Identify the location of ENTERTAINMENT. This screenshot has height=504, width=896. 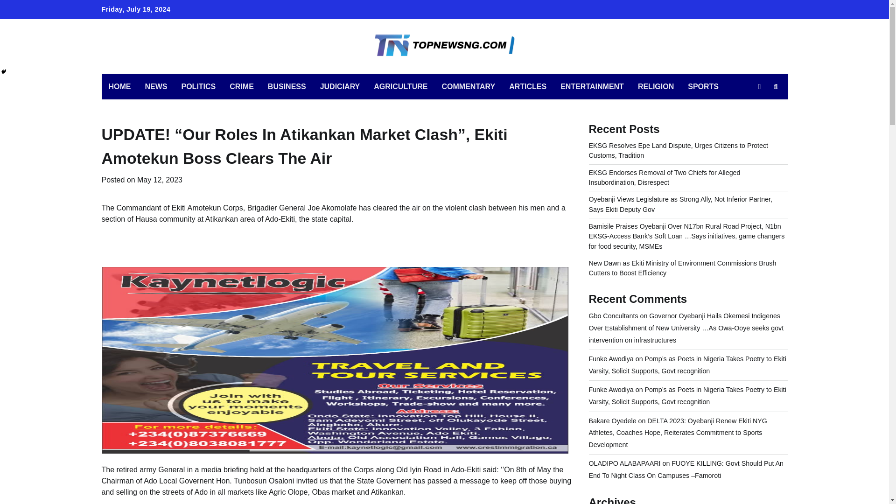
(592, 86).